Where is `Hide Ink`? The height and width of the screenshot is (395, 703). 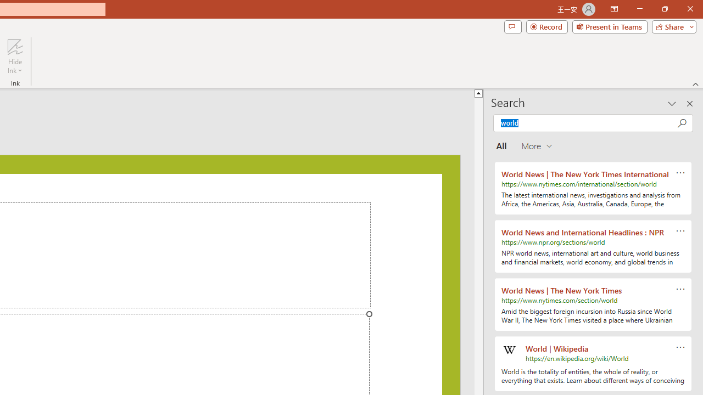
Hide Ink is located at coordinates (15, 46).